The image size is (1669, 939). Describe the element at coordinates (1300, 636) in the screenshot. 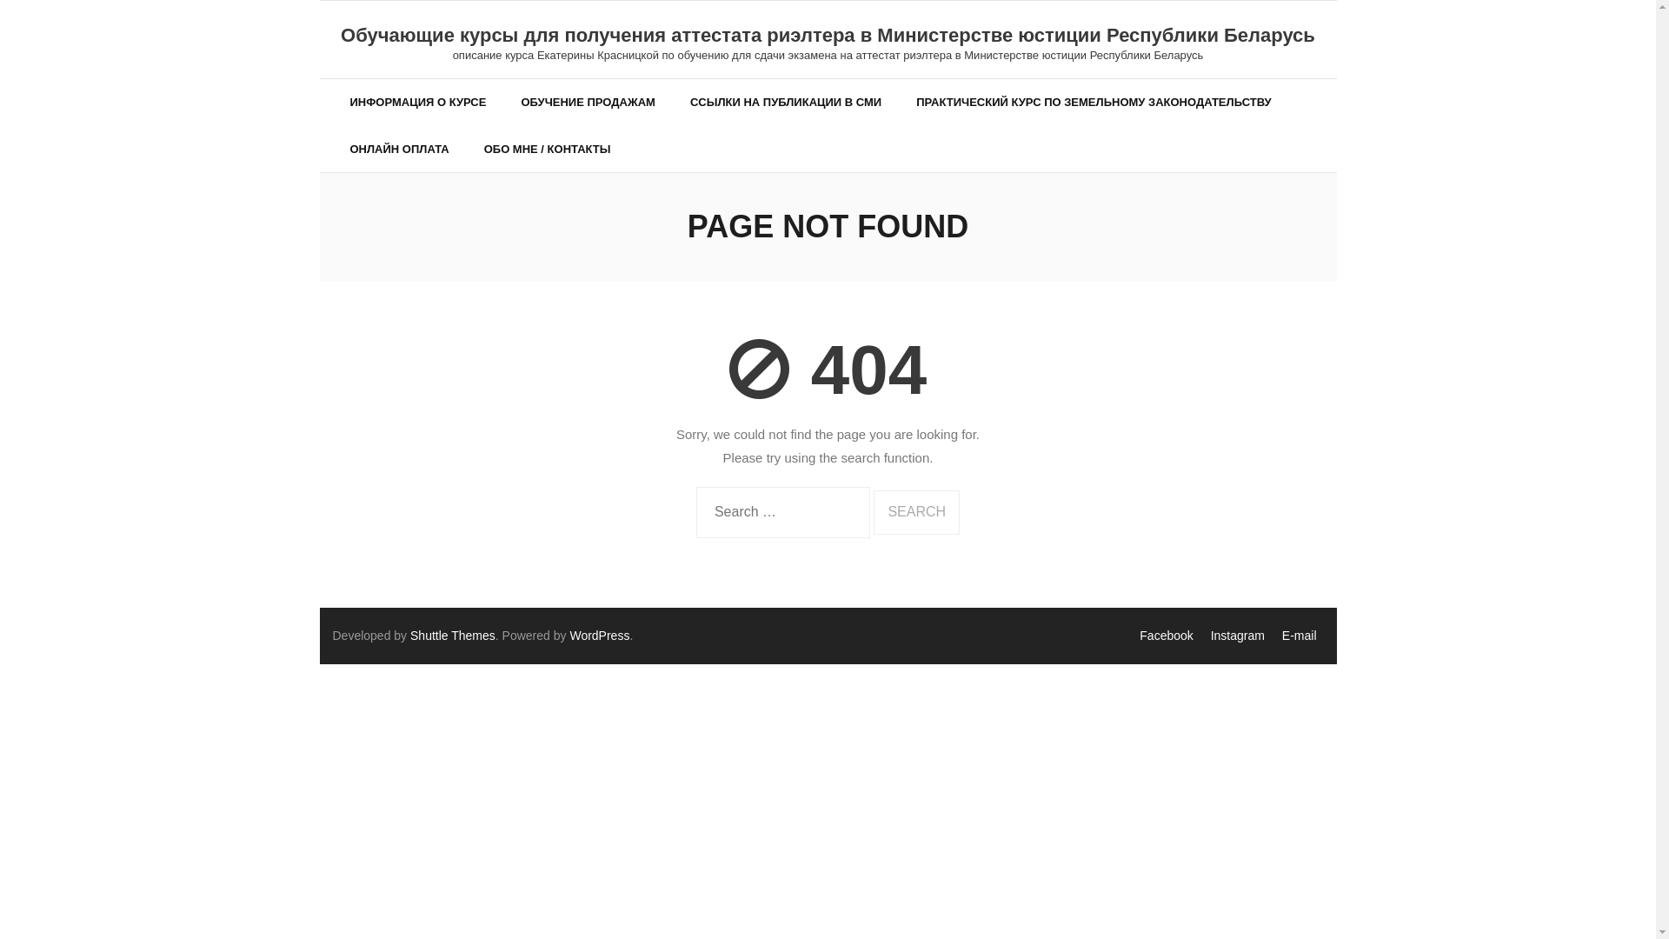

I see `E-mail` at that location.